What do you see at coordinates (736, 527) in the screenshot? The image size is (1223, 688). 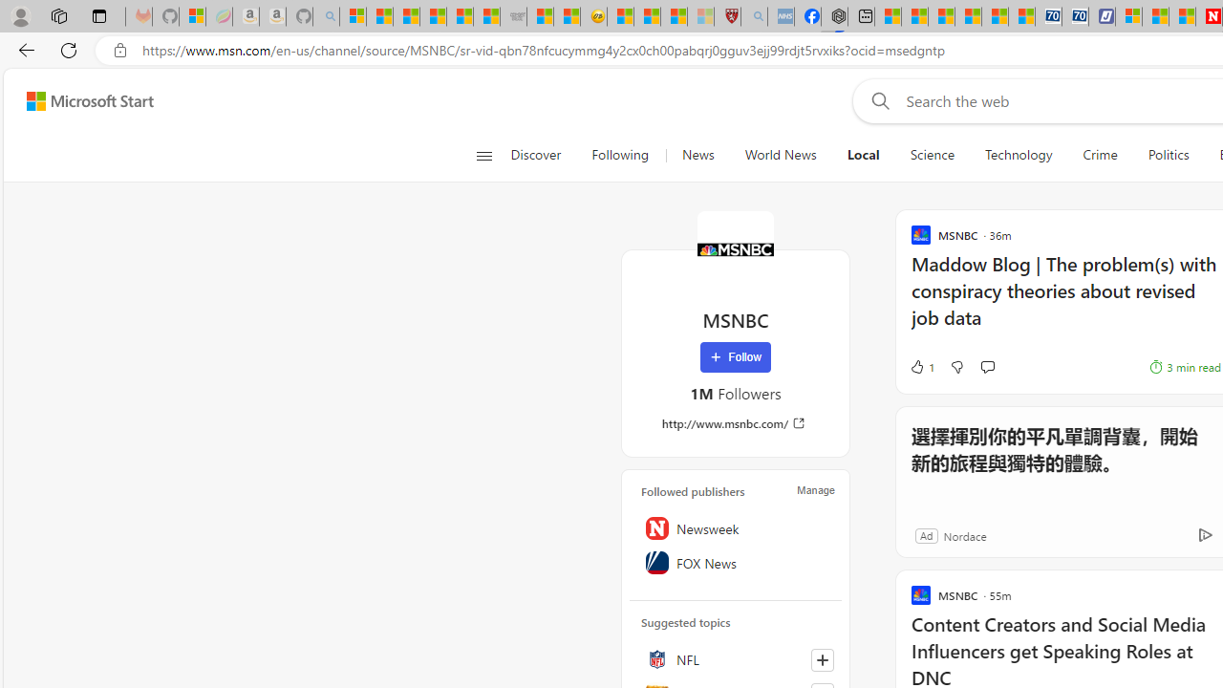 I see `Newsweek` at bounding box center [736, 527].